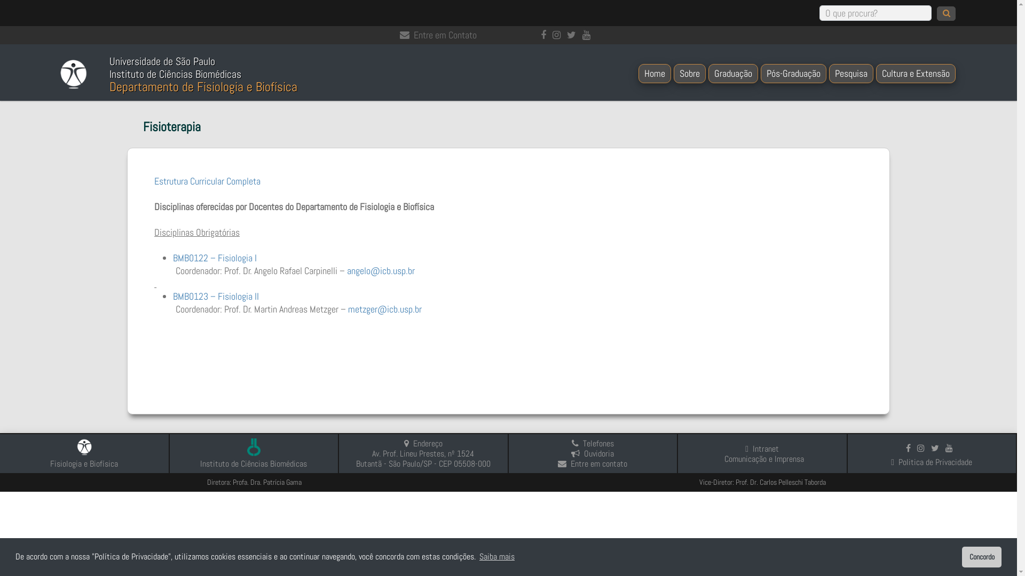 The image size is (1025, 576). What do you see at coordinates (762, 482) in the screenshot?
I see `Vice-Diretor: Prof. Dr. Carlos Pelleschi Taborda` at bounding box center [762, 482].